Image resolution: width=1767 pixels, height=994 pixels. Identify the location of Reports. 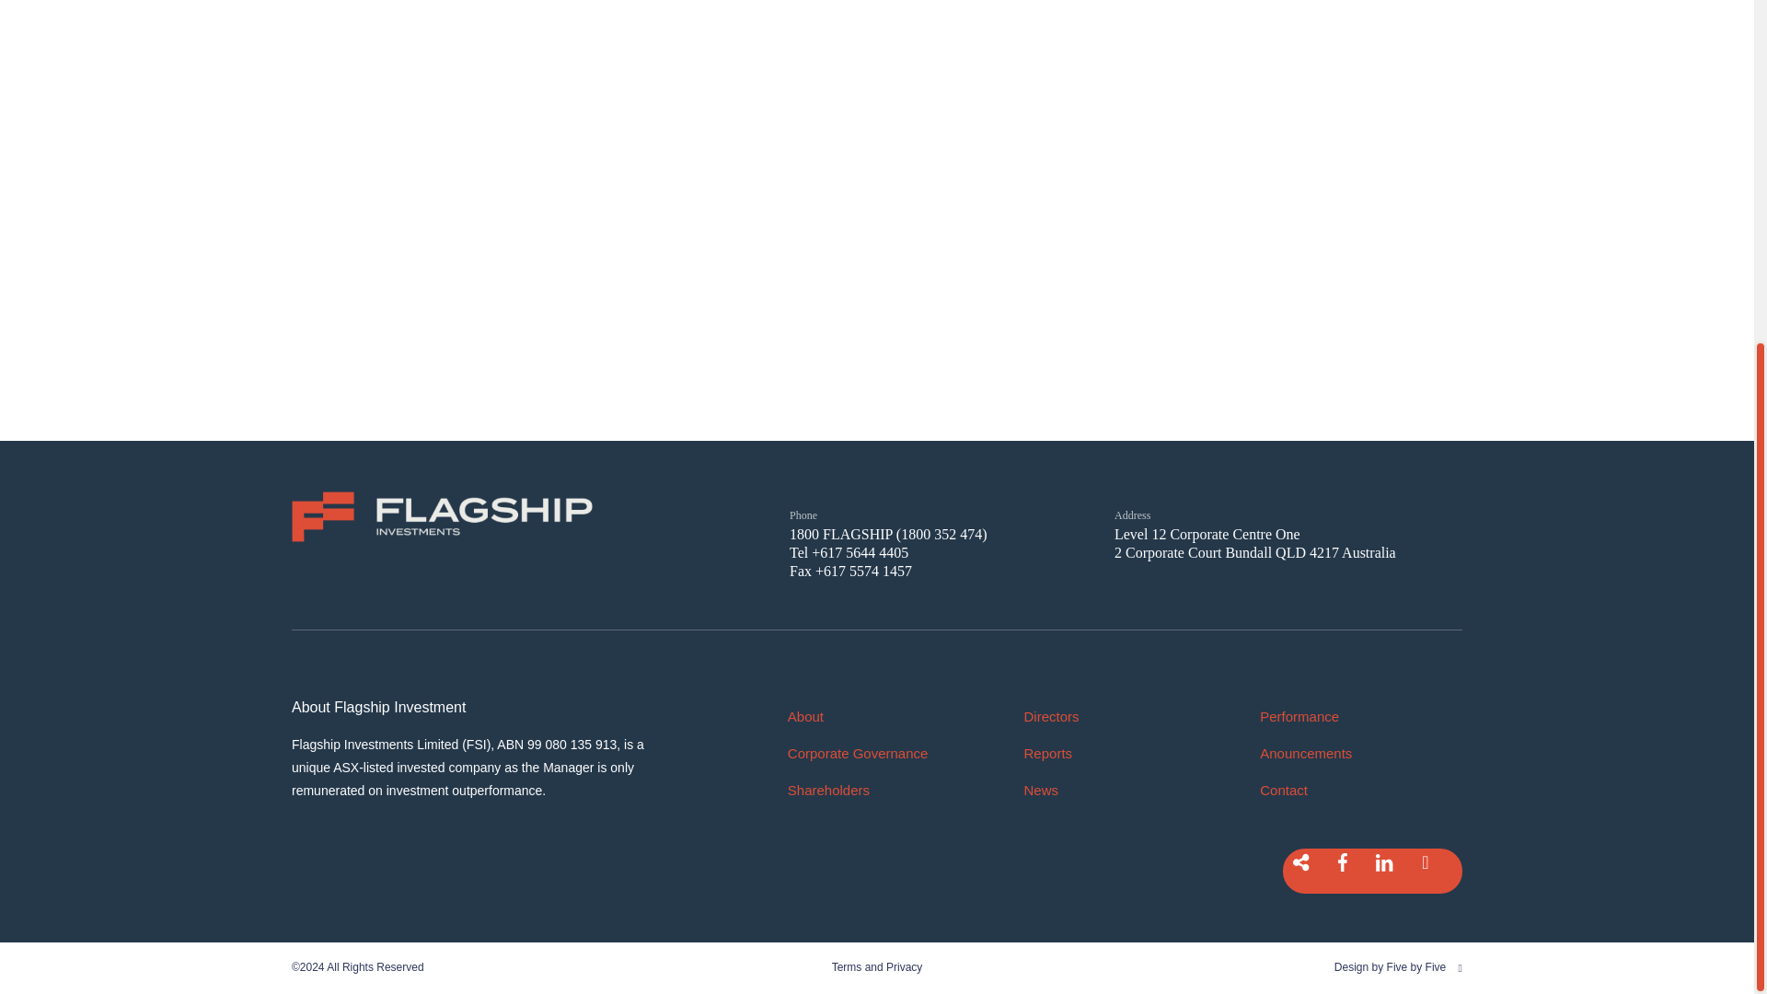
(1114, 753).